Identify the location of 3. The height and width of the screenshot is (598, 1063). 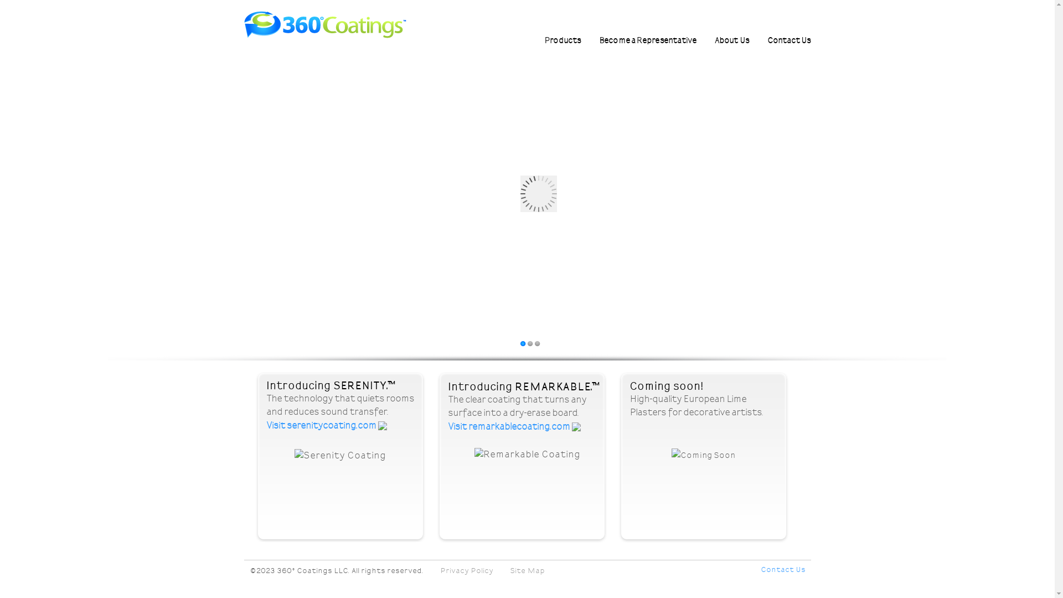
(537, 344).